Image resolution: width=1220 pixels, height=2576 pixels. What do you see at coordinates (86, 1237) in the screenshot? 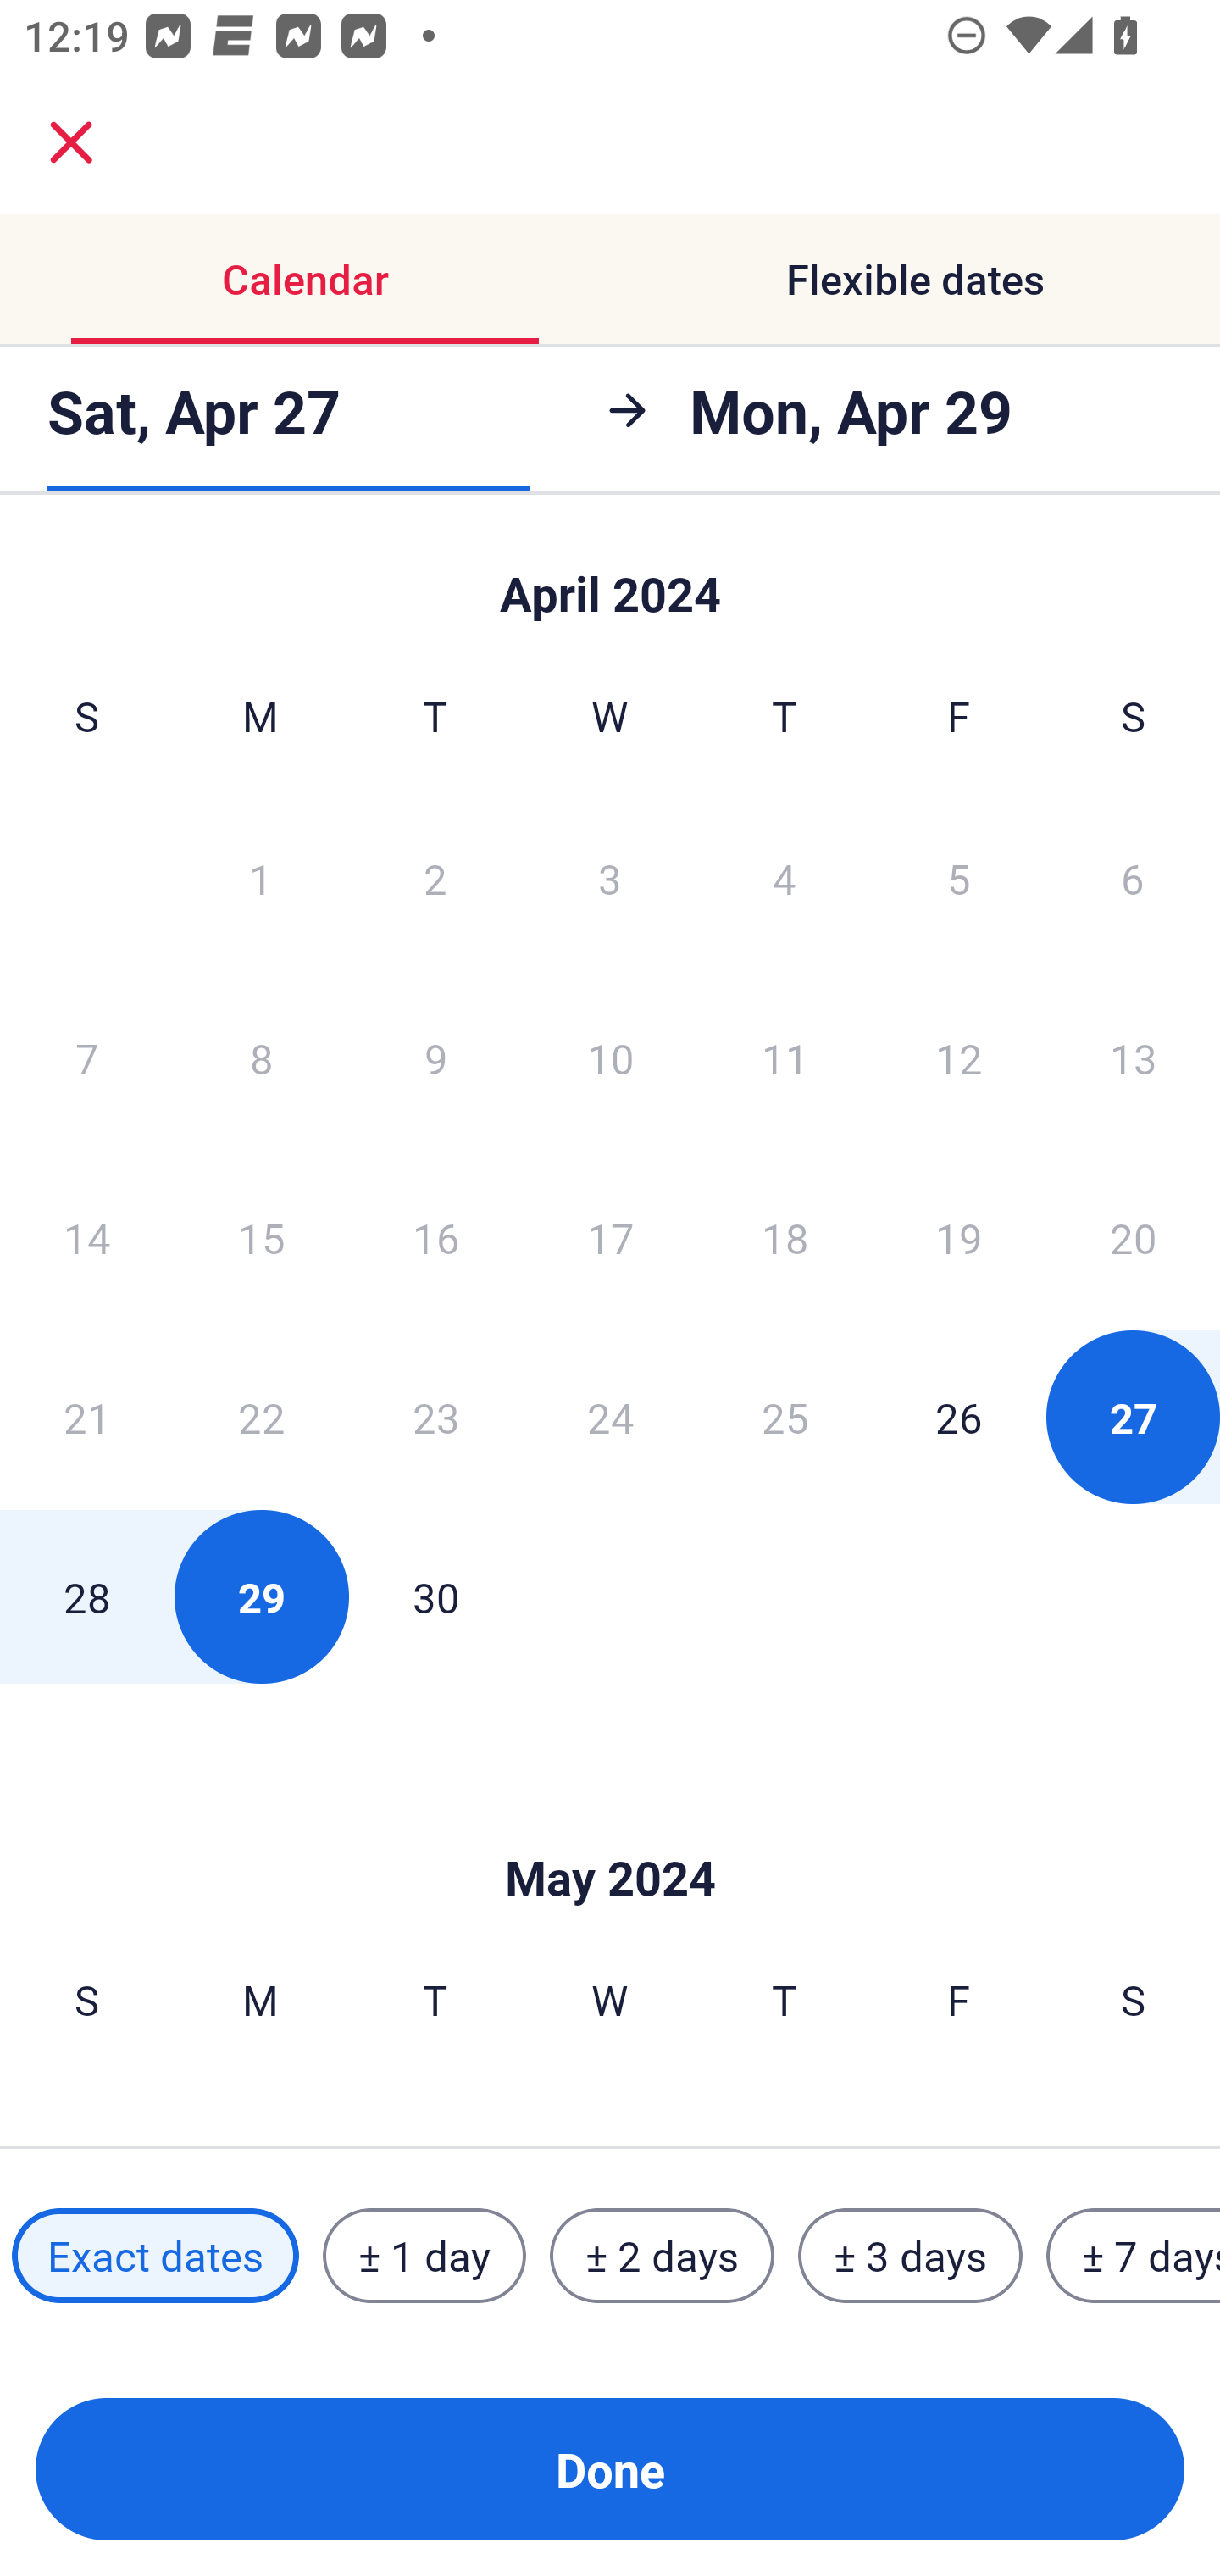
I see `14 Sunday, April 14, 2024` at bounding box center [86, 1237].